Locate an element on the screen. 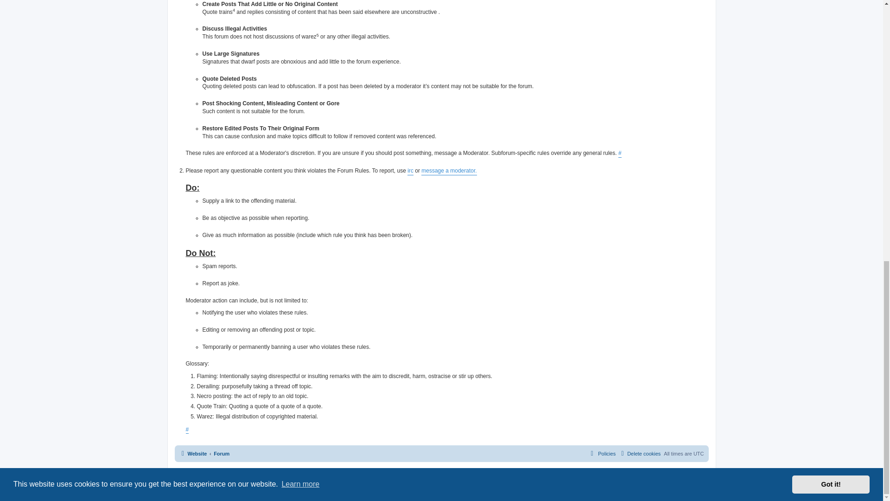  irc is located at coordinates (411, 171).